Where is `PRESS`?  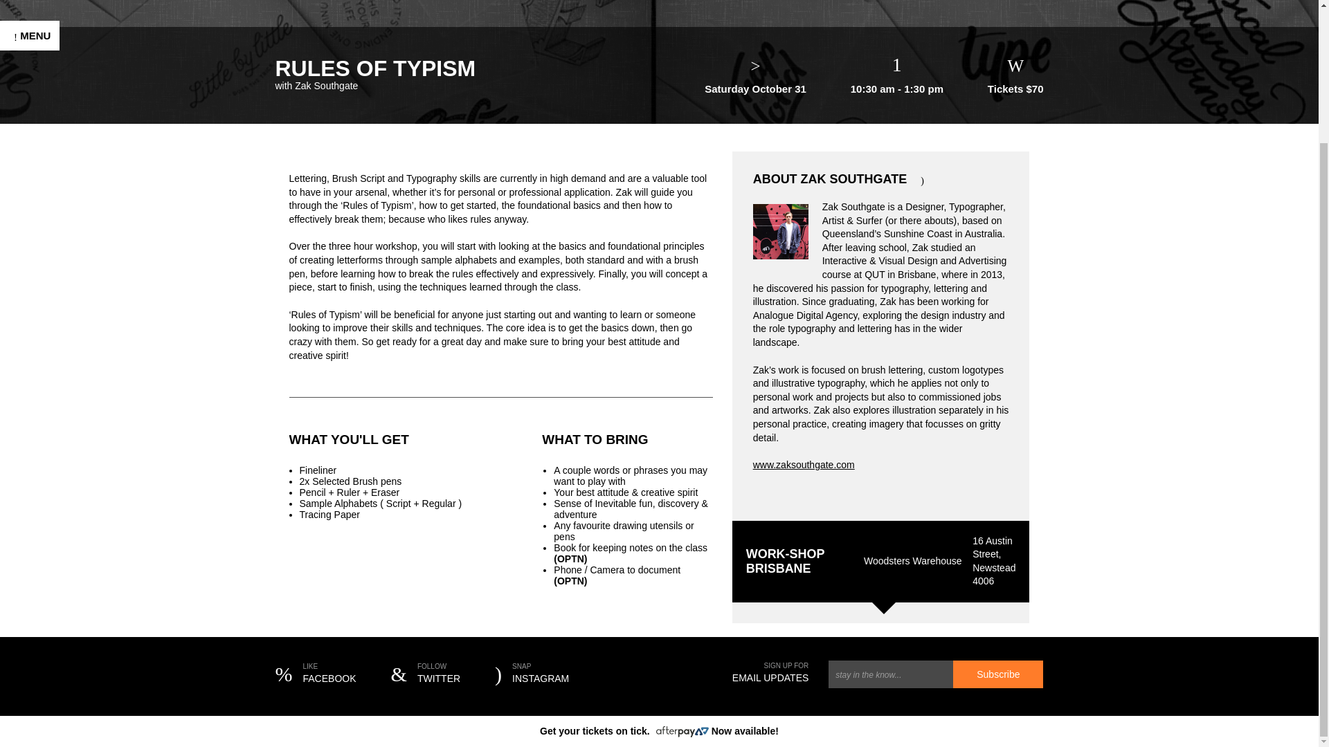 PRESS is located at coordinates (35, 292).